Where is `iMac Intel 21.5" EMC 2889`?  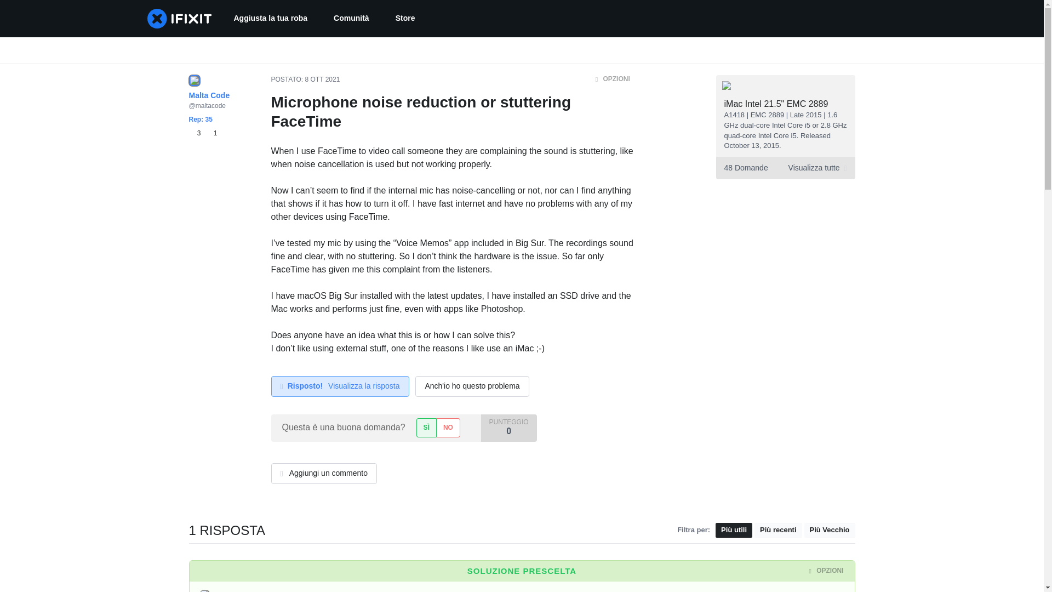 iMac Intel 21.5" EMC 2889 is located at coordinates (448, 428).